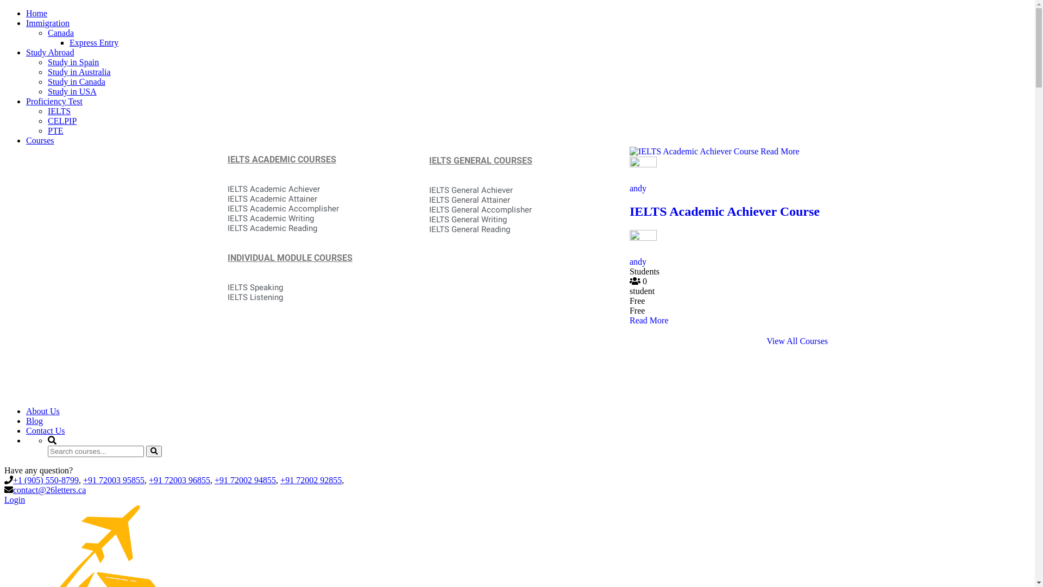 The width and height of the screenshot is (1043, 587). What do you see at coordinates (528, 229) in the screenshot?
I see `IELTS General Reading` at bounding box center [528, 229].